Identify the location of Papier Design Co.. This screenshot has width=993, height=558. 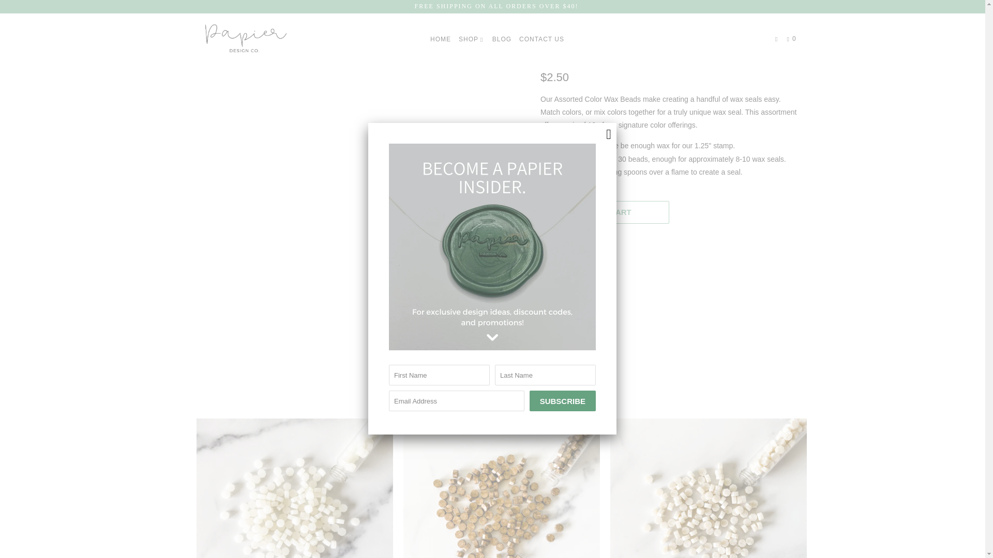
(570, 53).